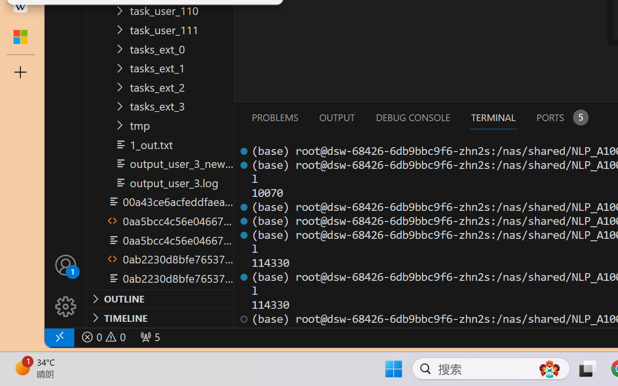 This screenshot has width=618, height=386. Describe the element at coordinates (66, 264) in the screenshot. I see `Accounts - Sign in requested` at that location.